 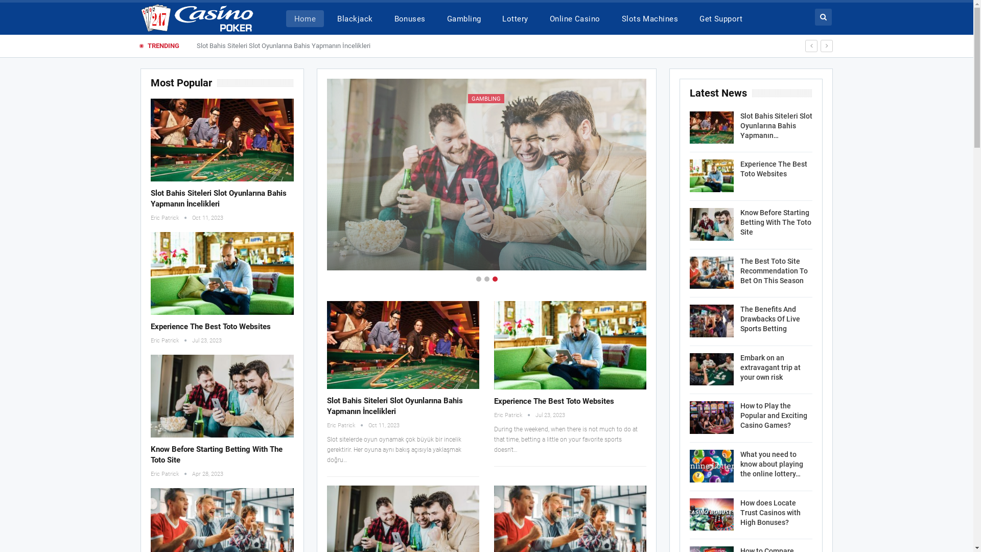 I want to click on Gambling, so click(x=464, y=18).